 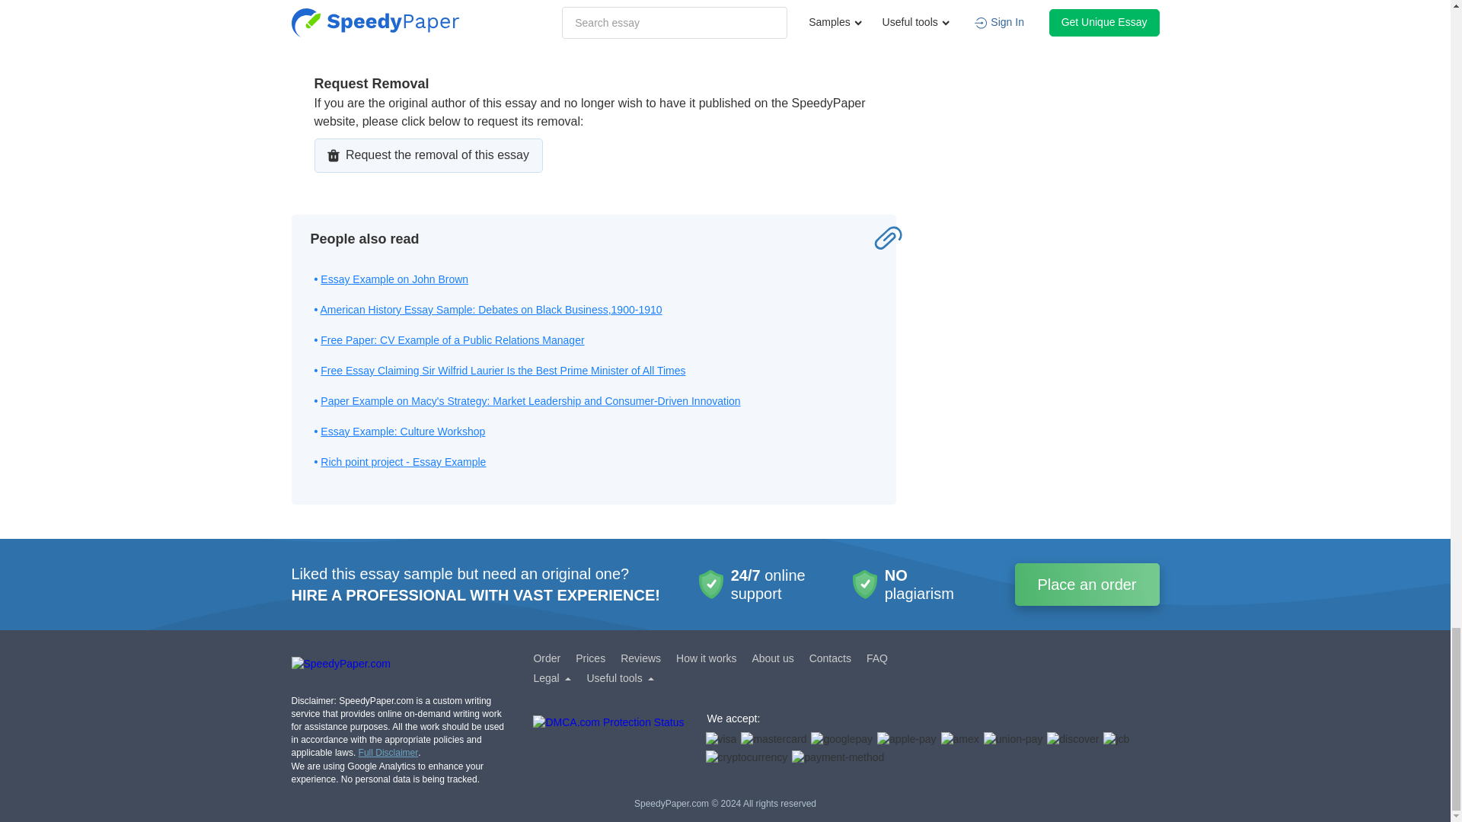 I want to click on payment-method, so click(x=838, y=758).